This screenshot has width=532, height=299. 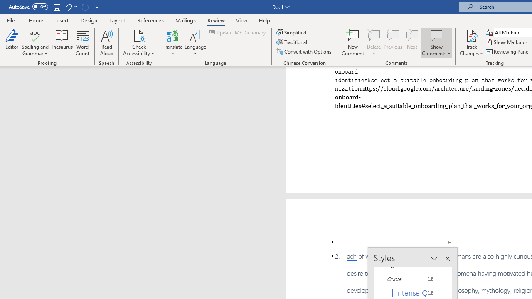 I want to click on Update IME Dictionary..., so click(x=238, y=32).